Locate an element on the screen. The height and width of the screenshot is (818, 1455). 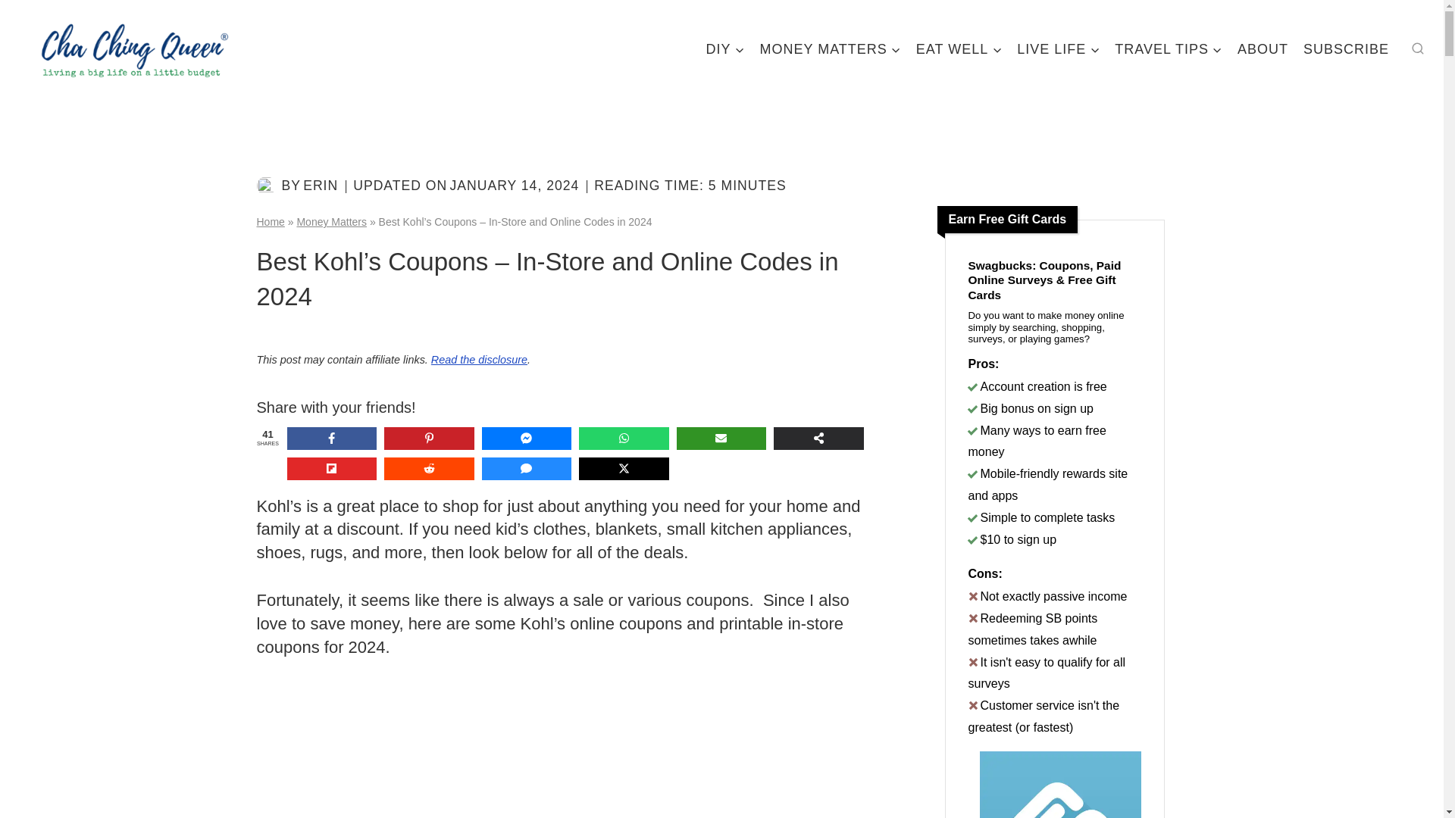
EAT WELL is located at coordinates (959, 48).